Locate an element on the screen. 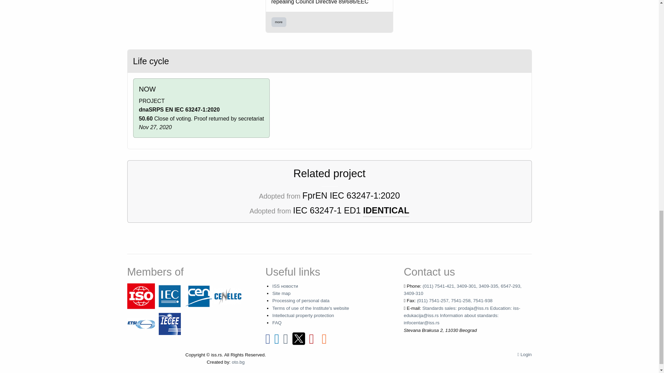  IEC is located at coordinates (170, 296).